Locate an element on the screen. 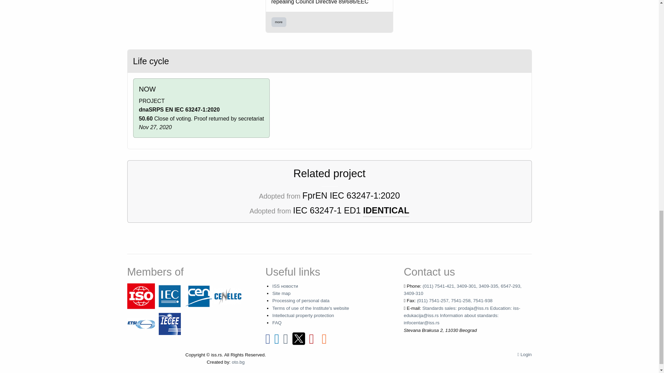  IEC is located at coordinates (170, 296).